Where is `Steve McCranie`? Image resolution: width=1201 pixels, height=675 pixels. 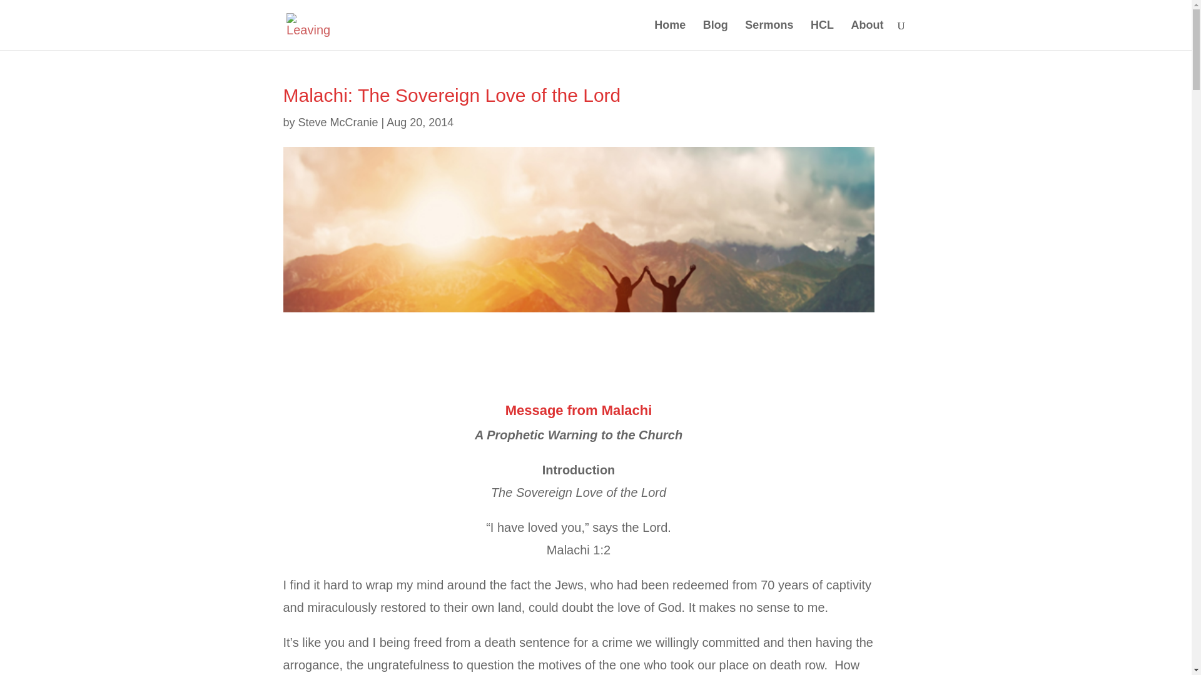 Steve McCranie is located at coordinates (338, 122).